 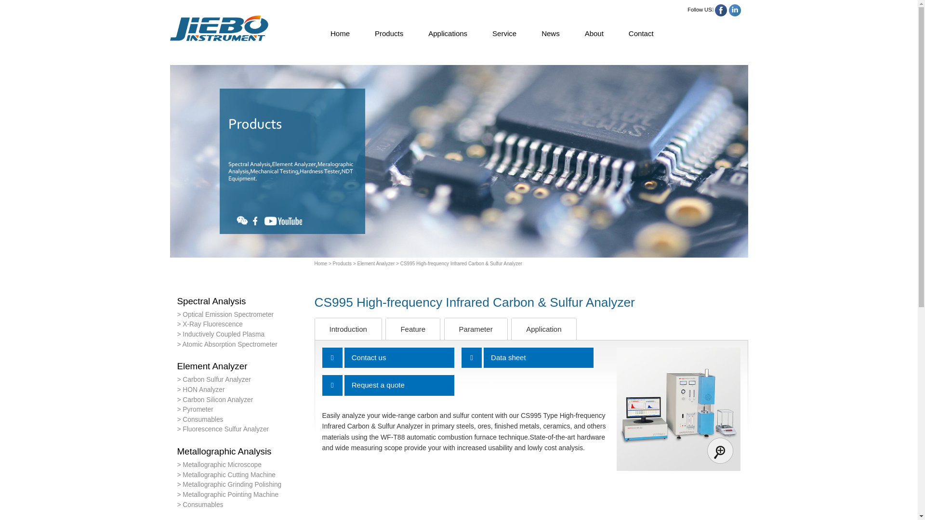 What do you see at coordinates (242, 390) in the screenshot?
I see `HON Analyzer` at bounding box center [242, 390].